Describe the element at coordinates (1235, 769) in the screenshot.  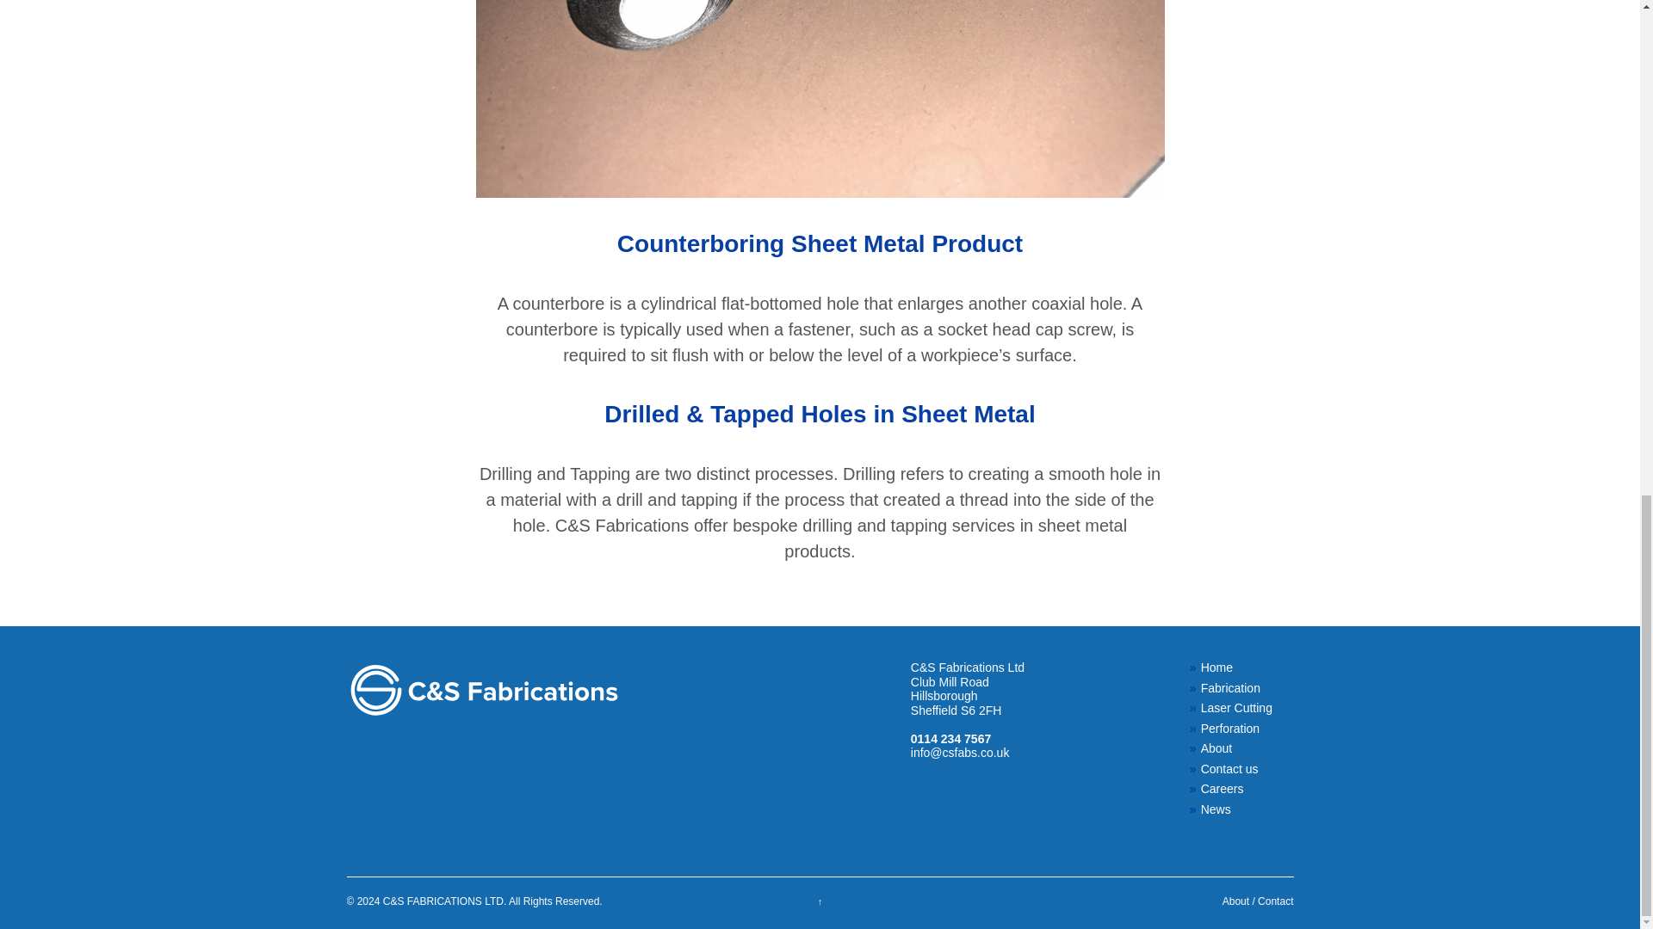
I see `Contact us` at that location.